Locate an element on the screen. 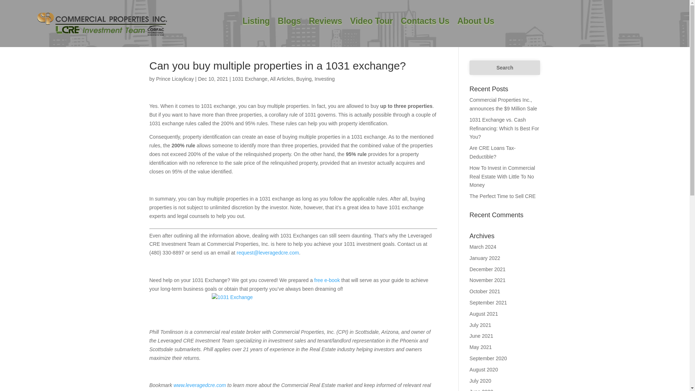 The height and width of the screenshot is (391, 695). Video Tour is located at coordinates (371, 22).